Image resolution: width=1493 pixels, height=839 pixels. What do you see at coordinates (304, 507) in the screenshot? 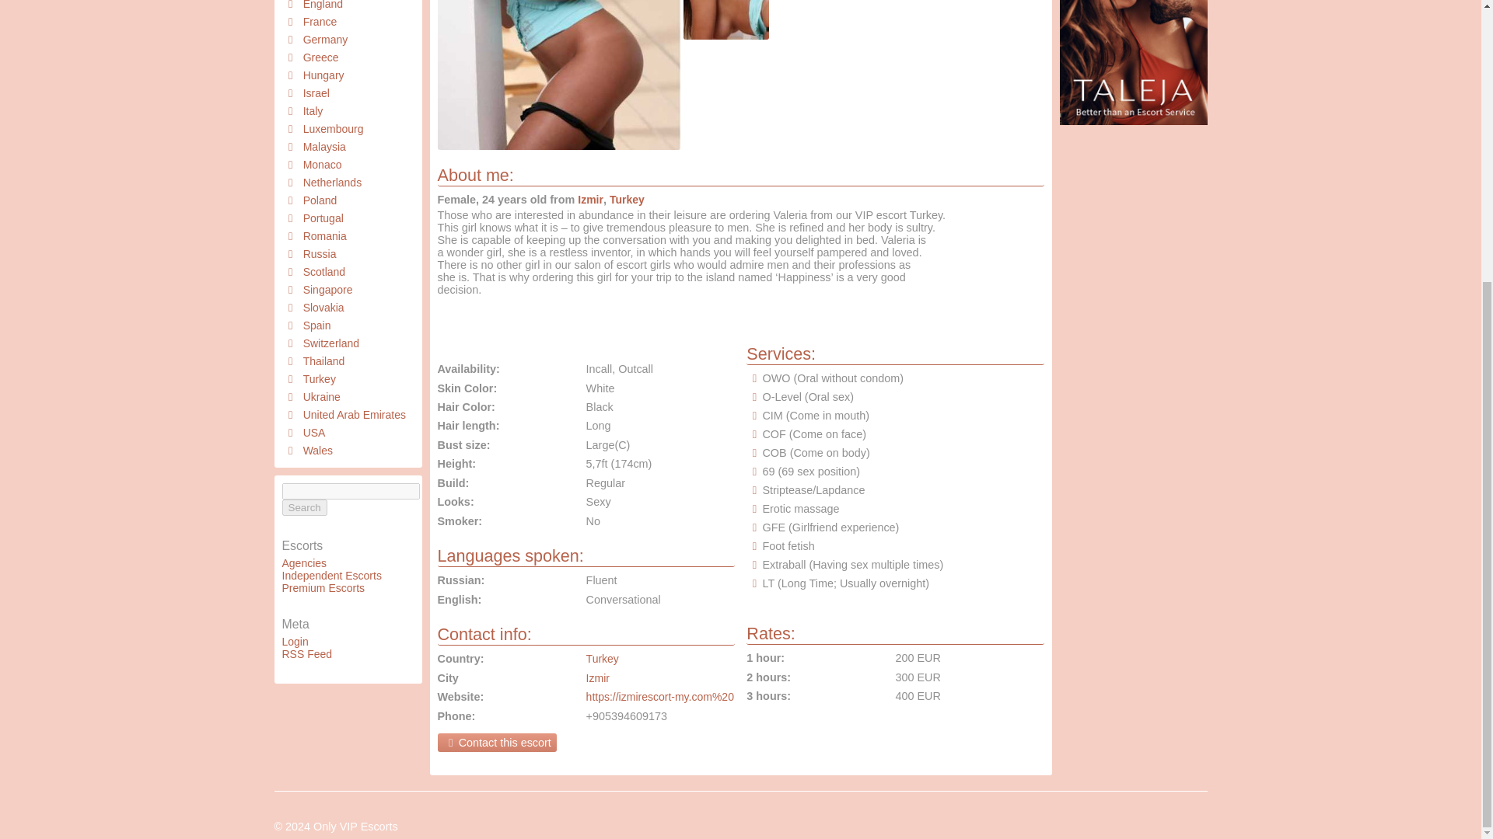
I see `Search` at bounding box center [304, 507].